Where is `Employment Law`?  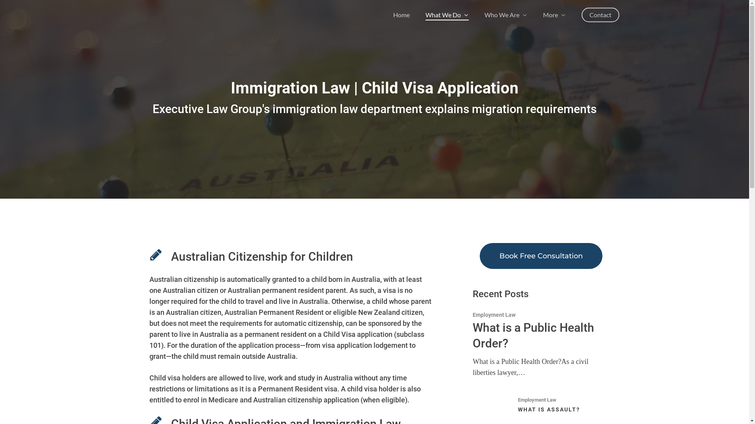 Employment Law is located at coordinates (537, 400).